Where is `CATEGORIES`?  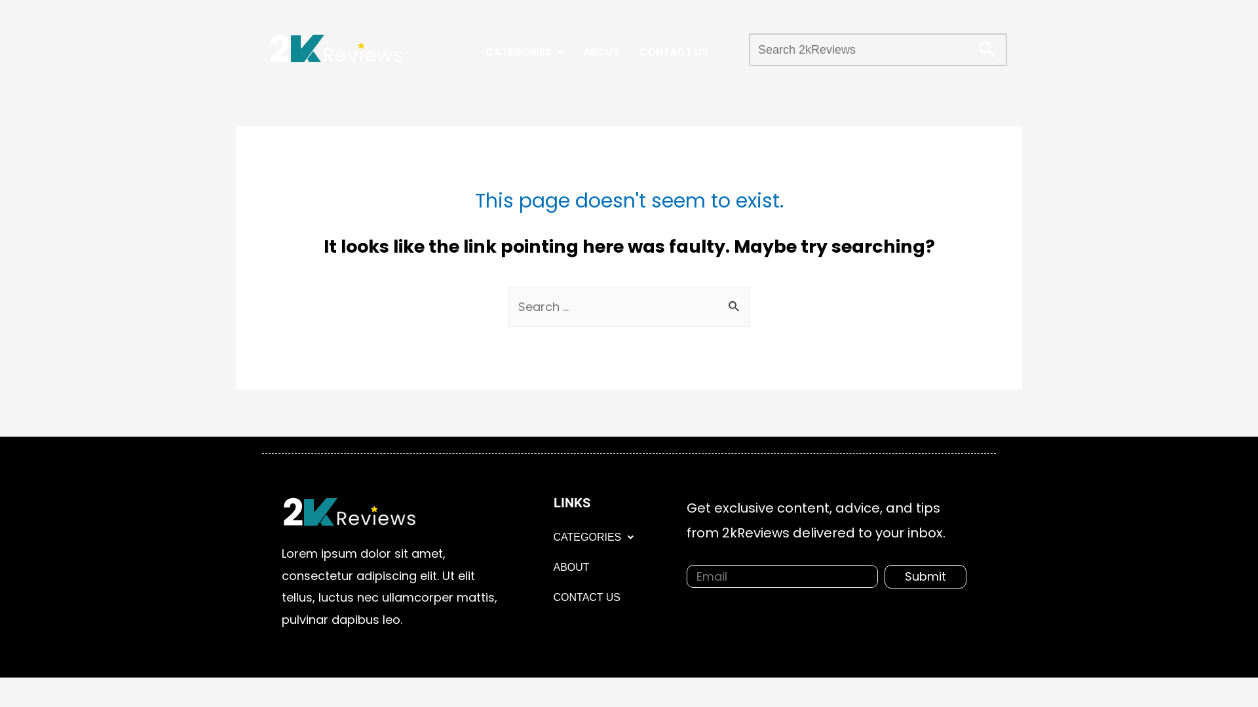 CATEGORIES is located at coordinates (594, 537).